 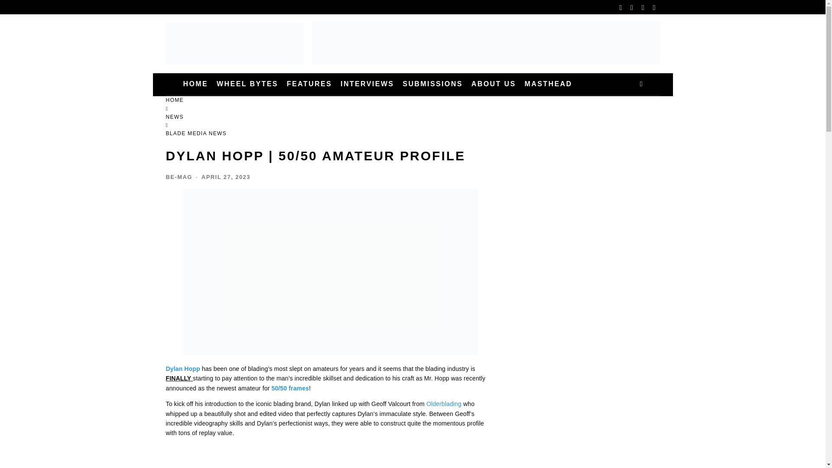 I want to click on HOME, so click(x=195, y=84).